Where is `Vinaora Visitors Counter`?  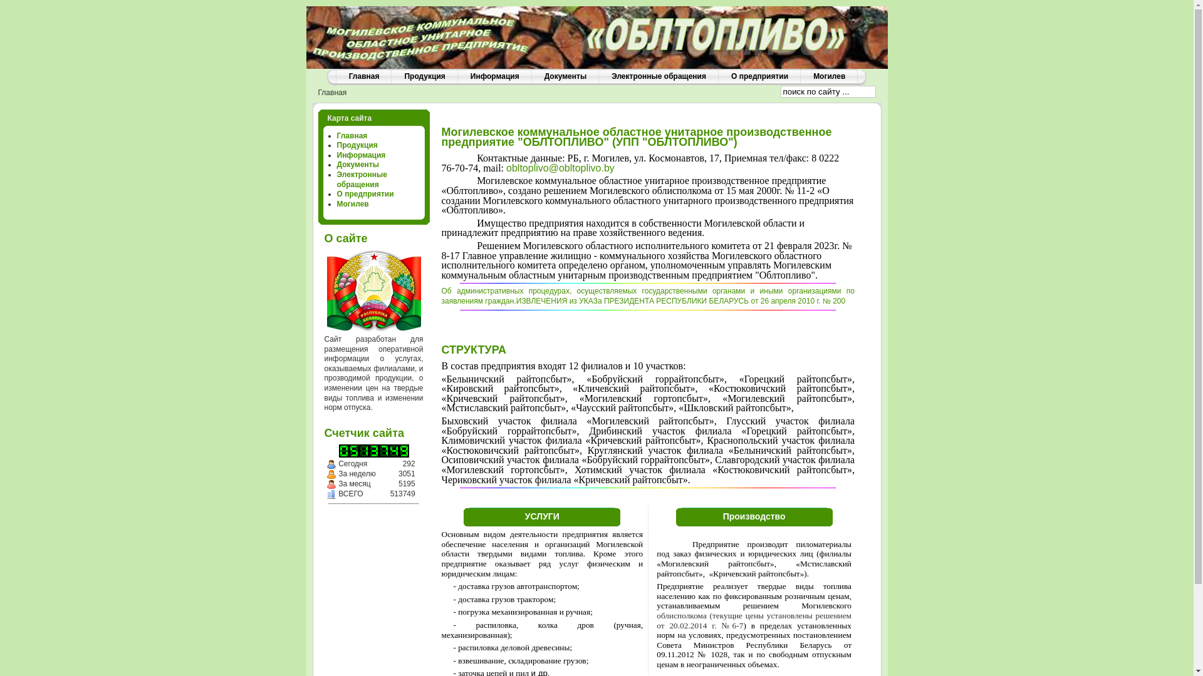 Vinaora Visitors Counter is located at coordinates (373, 451).